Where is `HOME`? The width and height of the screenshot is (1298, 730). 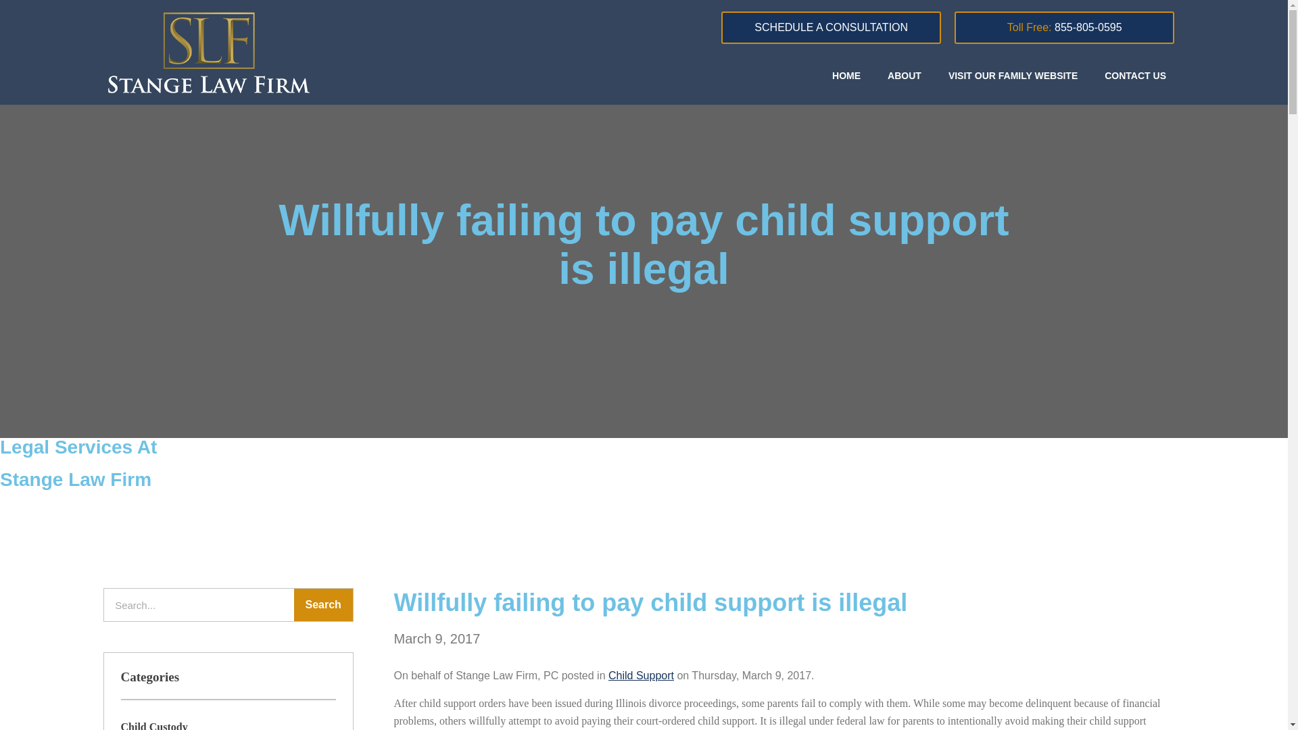 HOME is located at coordinates (846, 74).